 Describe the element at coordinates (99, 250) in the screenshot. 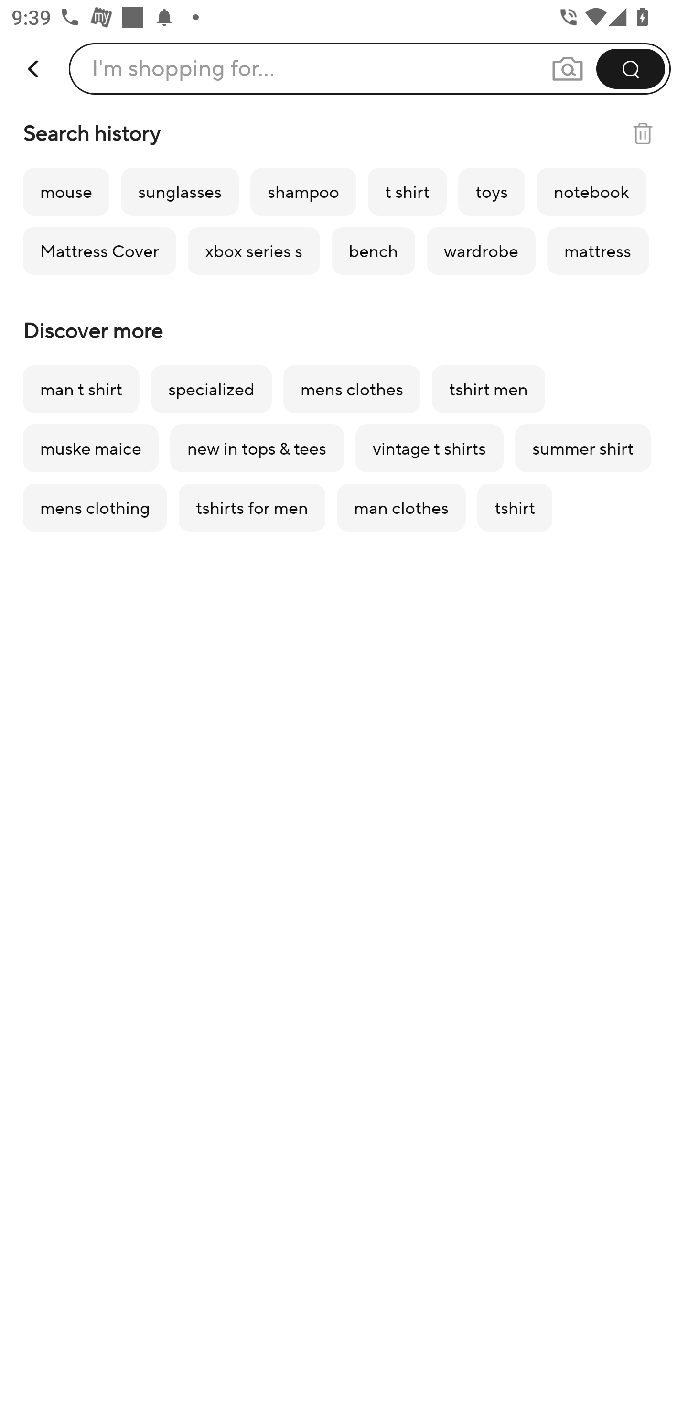

I see `Mattress Cover` at that location.